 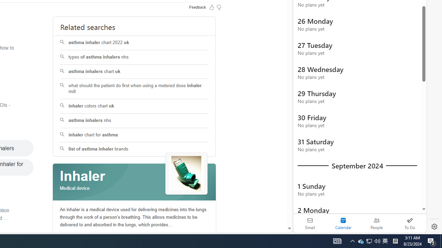 What do you see at coordinates (134, 121) in the screenshot?
I see `asthma inhalers nhs` at bounding box center [134, 121].